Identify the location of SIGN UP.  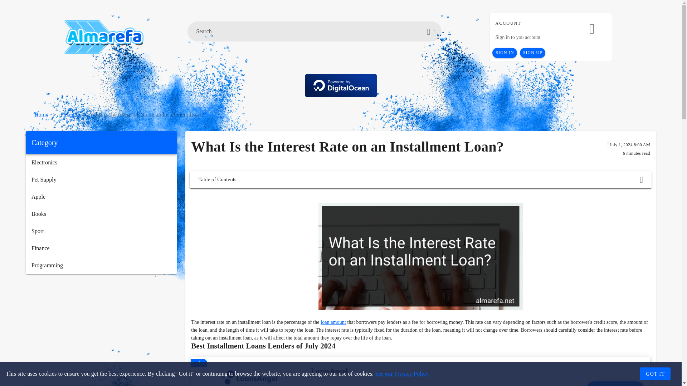
(532, 53).